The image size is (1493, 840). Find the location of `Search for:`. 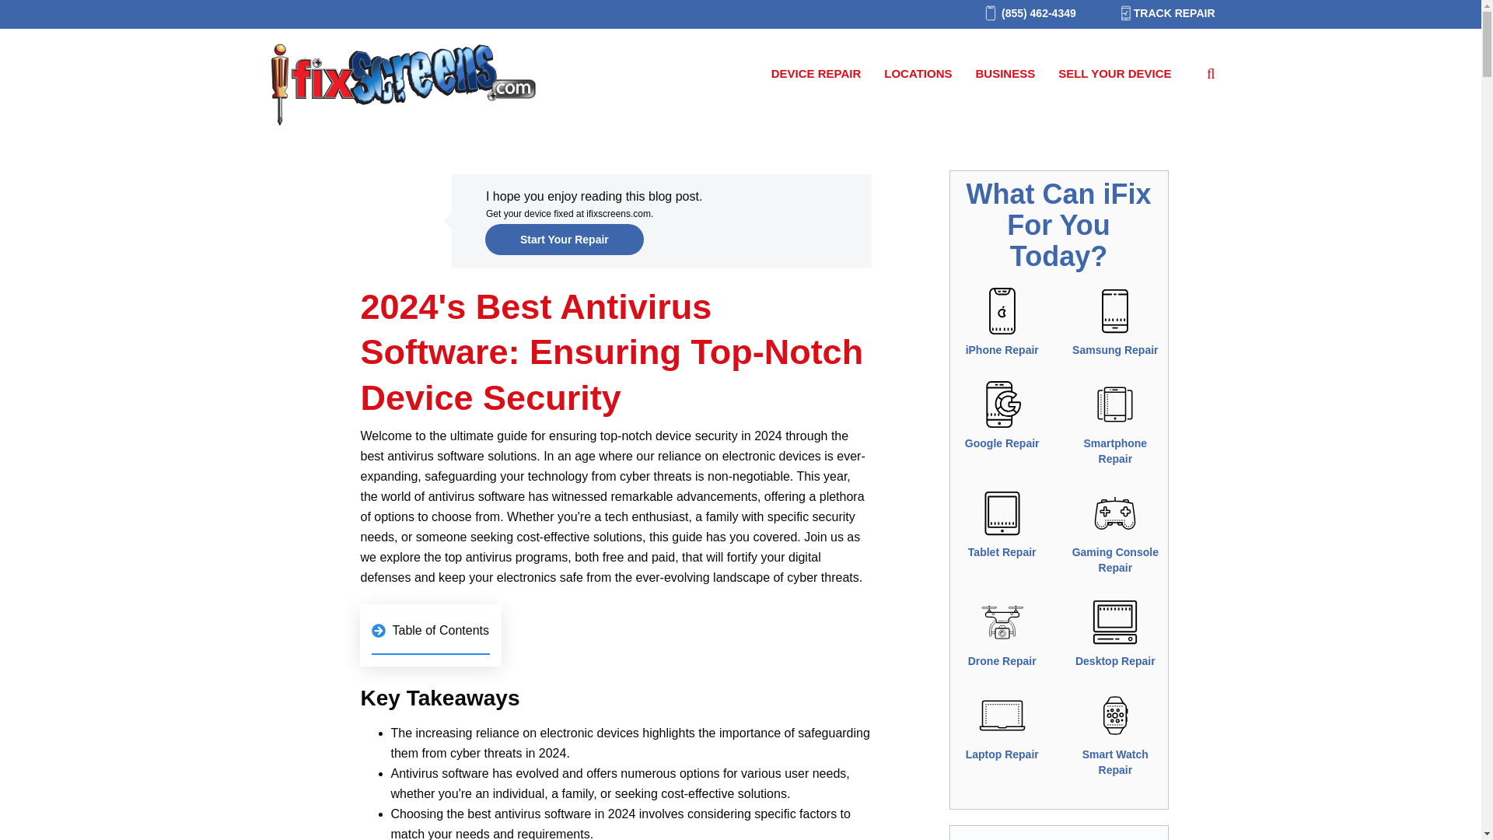

Search for: is located at coordinates (1205, 73).